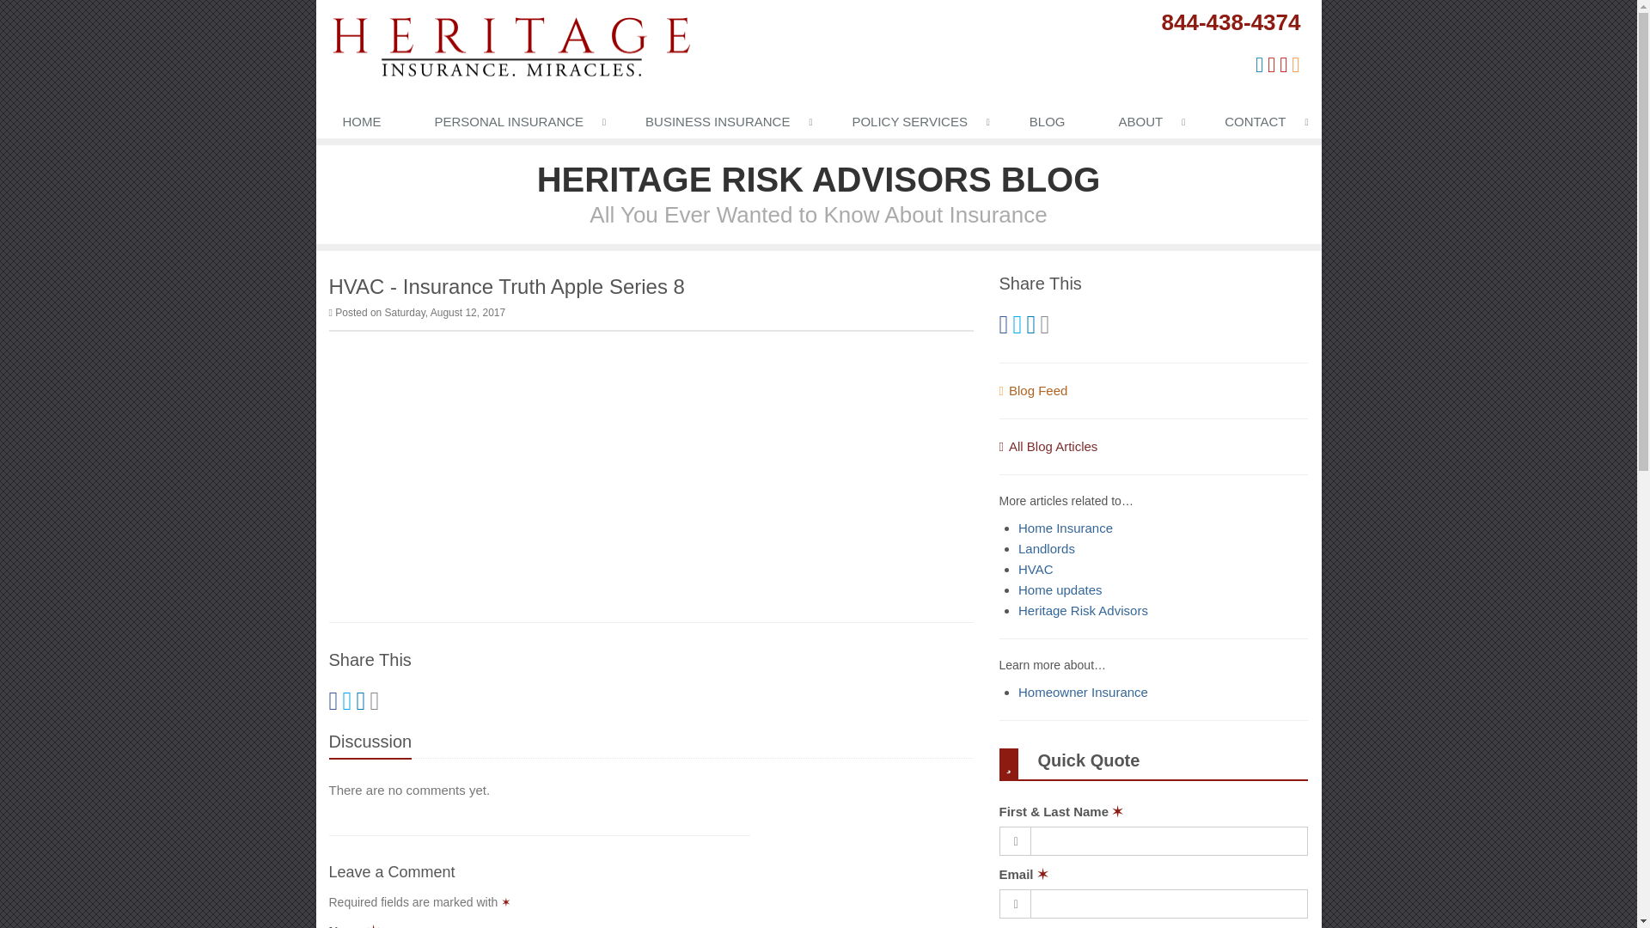 The height and width of the screenshot is (928, 1650). I want to click on POLICY SERVICES, so click(913, 125).